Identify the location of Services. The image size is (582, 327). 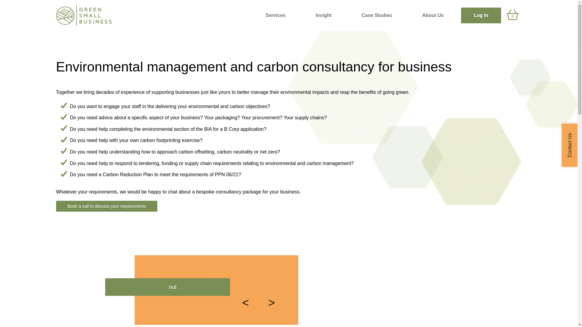
(276, 15).